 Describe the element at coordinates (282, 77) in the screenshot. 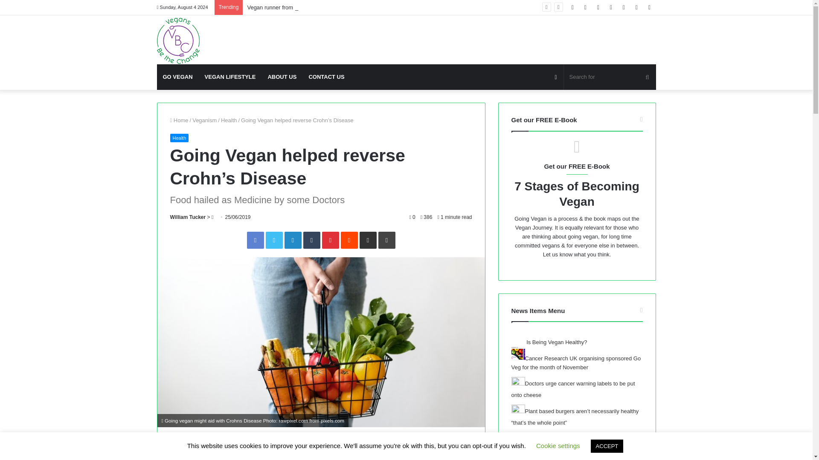

I see `ABOUT US` at that location.